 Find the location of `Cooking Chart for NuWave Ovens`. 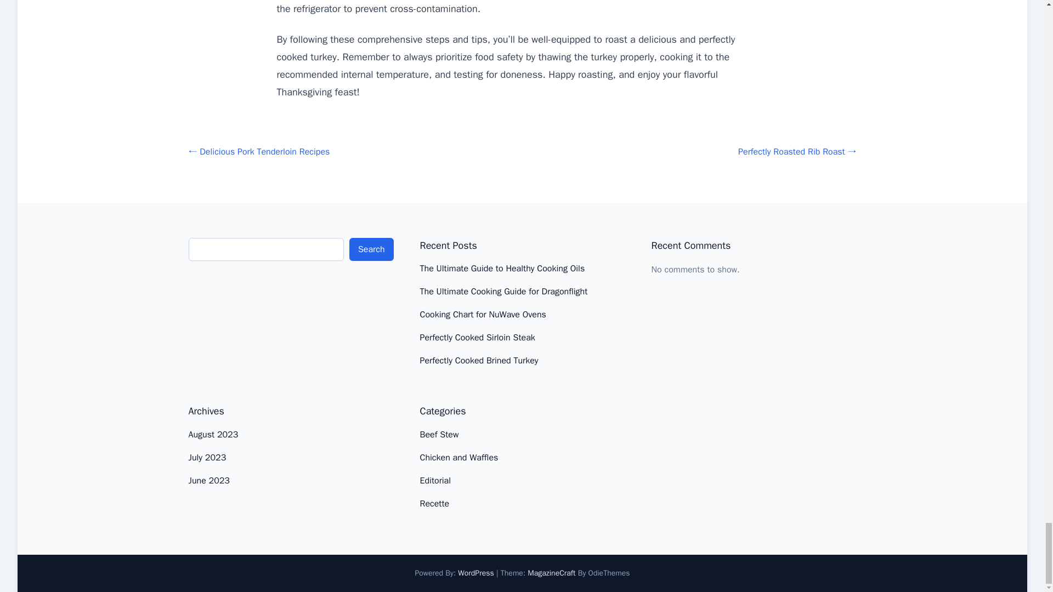

Cooking Chart for NuWave Ovens is located at coordinates (483, 315).